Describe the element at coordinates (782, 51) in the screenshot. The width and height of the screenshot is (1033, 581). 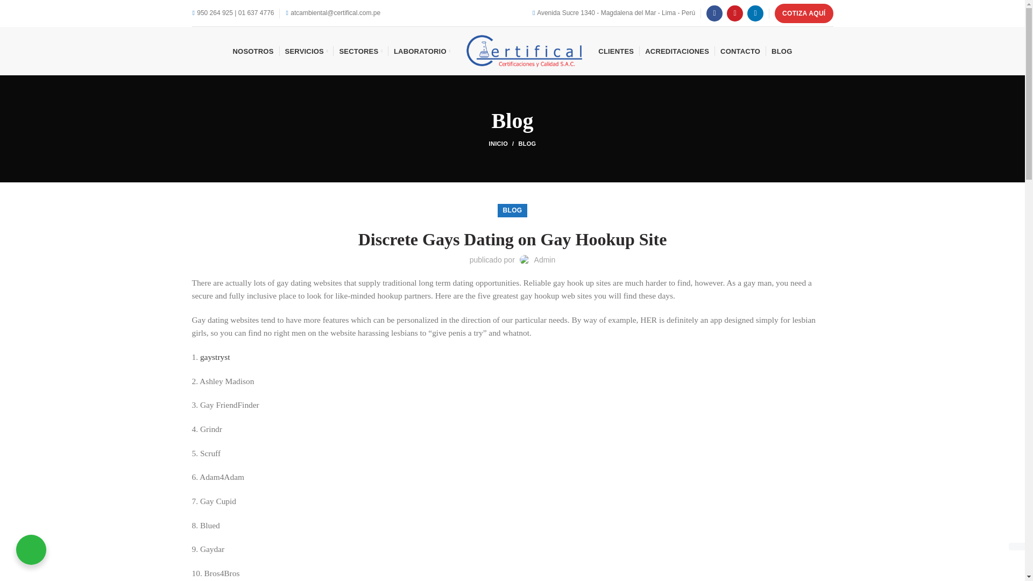
I see `BLOG` at that location.